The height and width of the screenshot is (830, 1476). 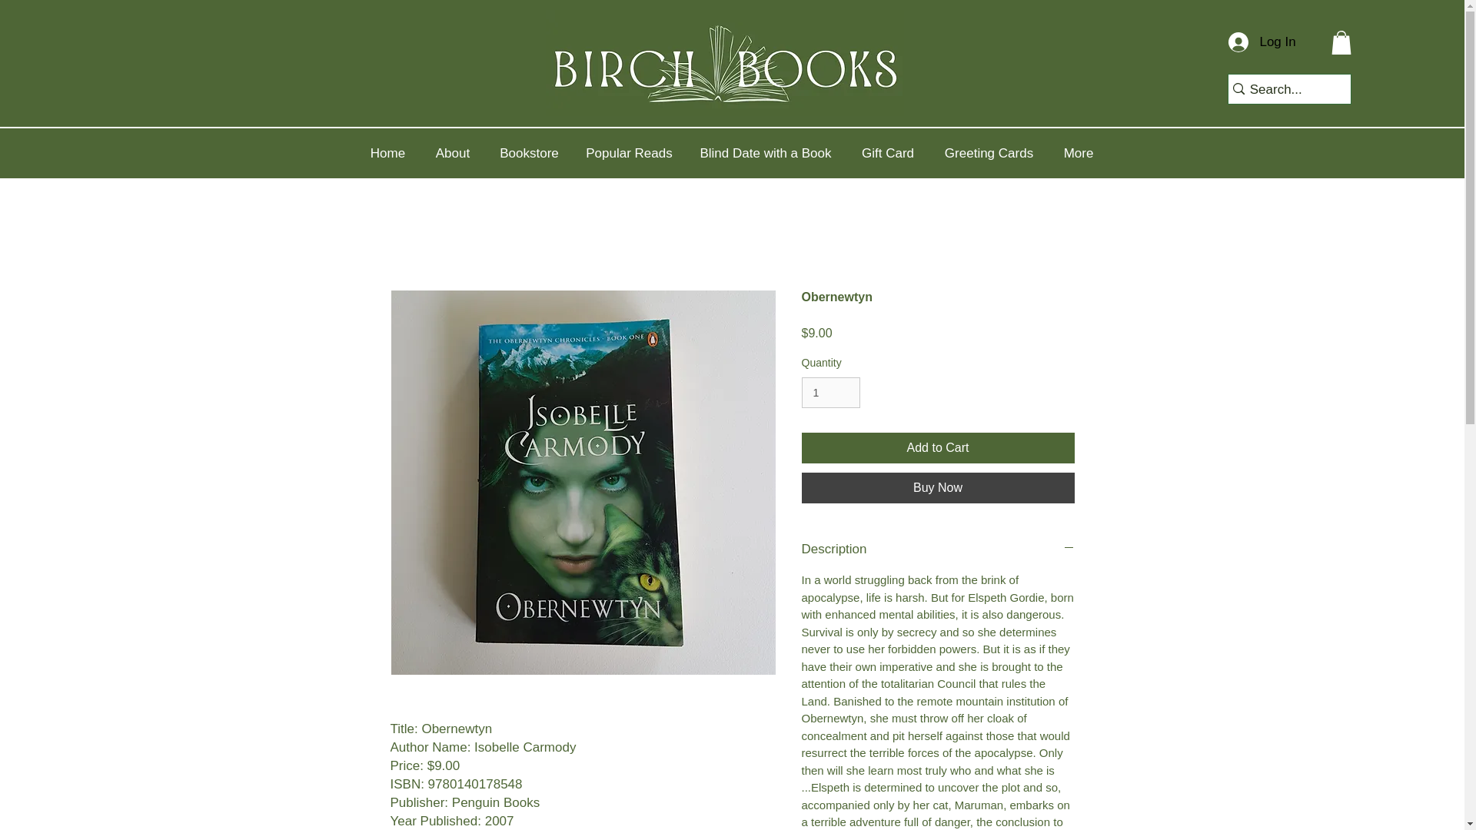 What do you see at coordinates (989, 154) in the screenshot?
I see `Greeting Cards` at bounding box center [989, 154].